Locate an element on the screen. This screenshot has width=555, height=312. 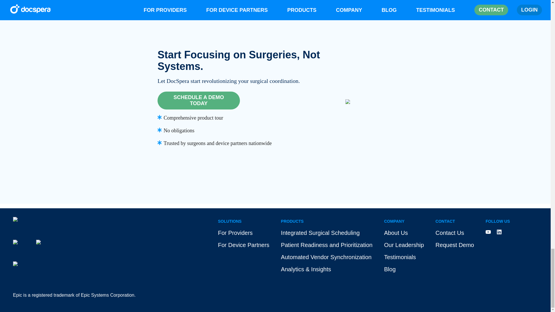
Request Demo is located at coordinates (455, 245).